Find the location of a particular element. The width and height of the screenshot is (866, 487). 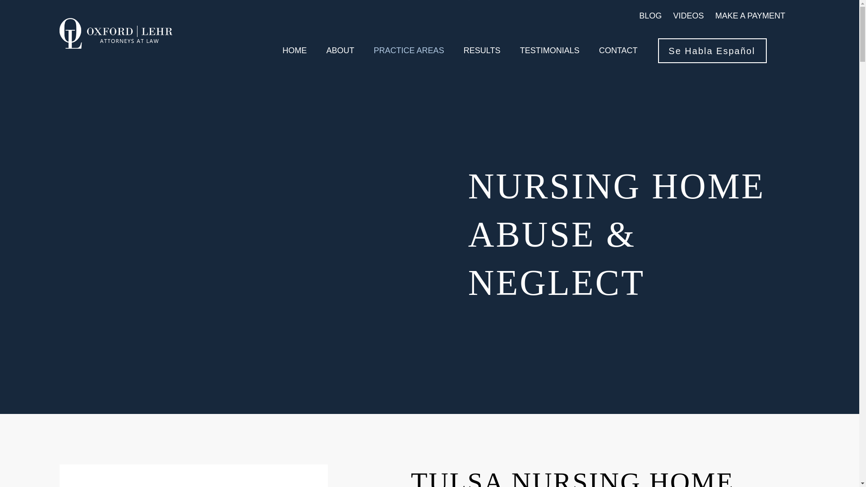

TESTIMONIALS is located at coordinates (549, 51).